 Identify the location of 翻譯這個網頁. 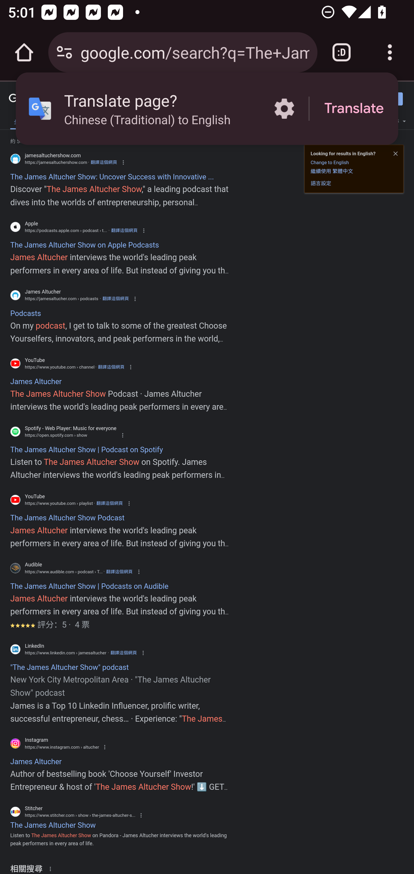
(103, 162).